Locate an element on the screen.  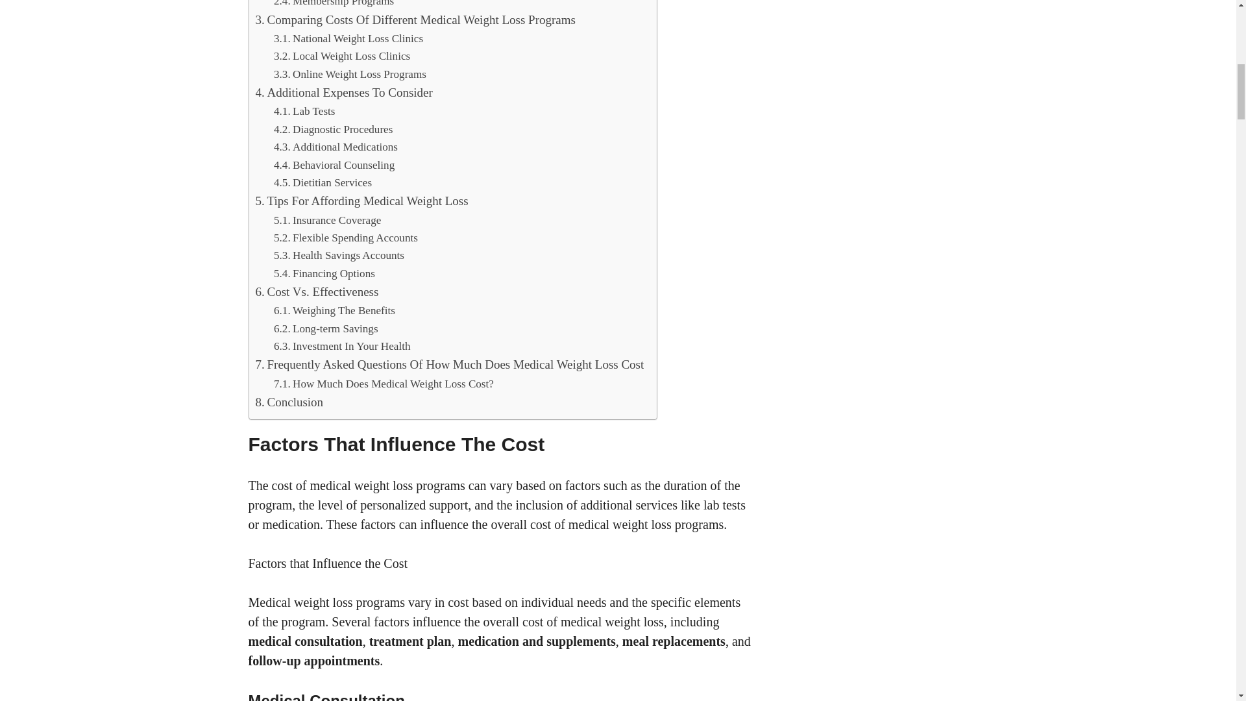
Financing Options is located at coordinates (324, 274).